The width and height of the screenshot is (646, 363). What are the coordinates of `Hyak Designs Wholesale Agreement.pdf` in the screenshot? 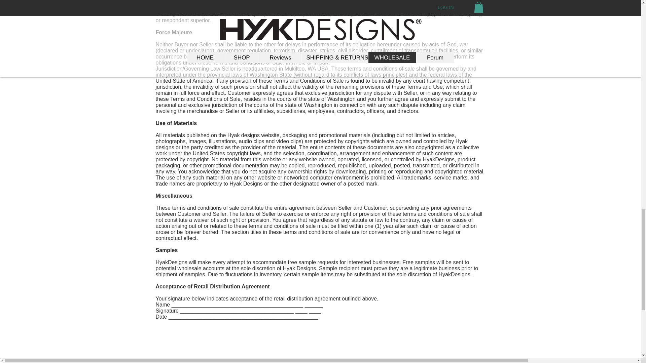 It's located at (328, 341).